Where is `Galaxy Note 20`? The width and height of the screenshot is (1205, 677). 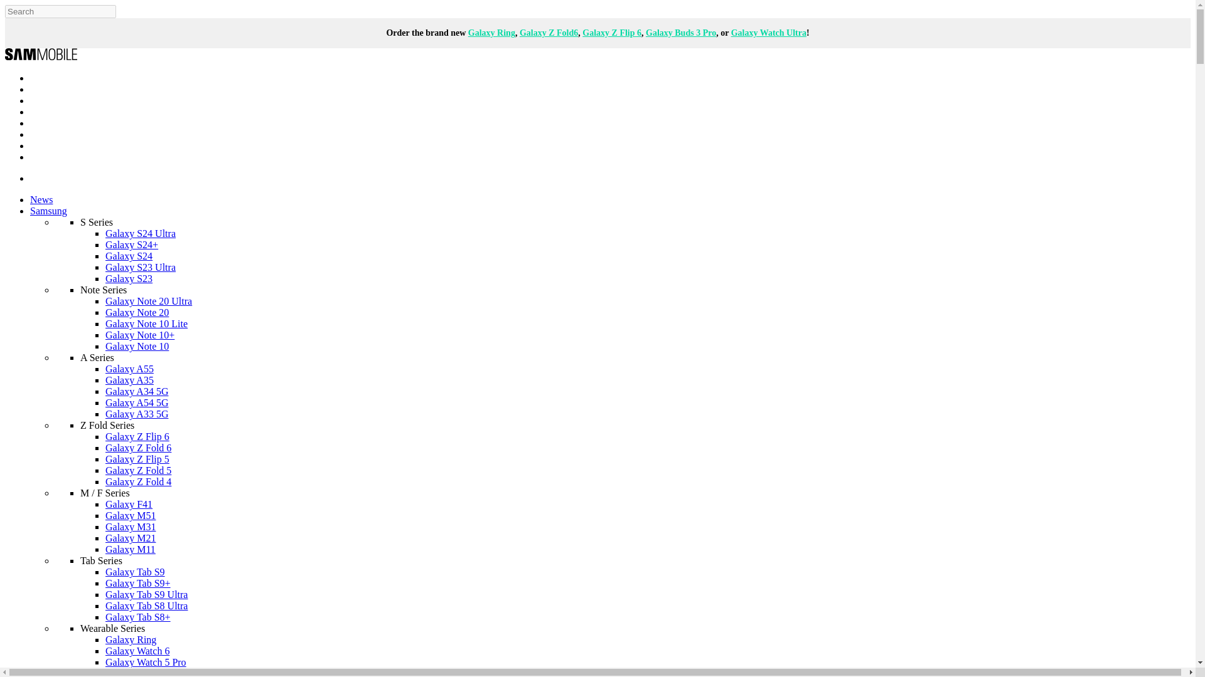 Galaxy Note 20 is located at coordinates (137, 312).